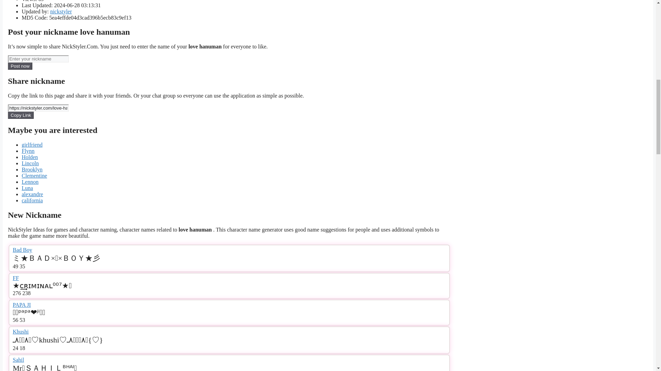 This screenshot has width=661, height=371. What do you see at coordinates (30, 157) in the screenshot?
I see `Holden` at bounding box center [30, 157].